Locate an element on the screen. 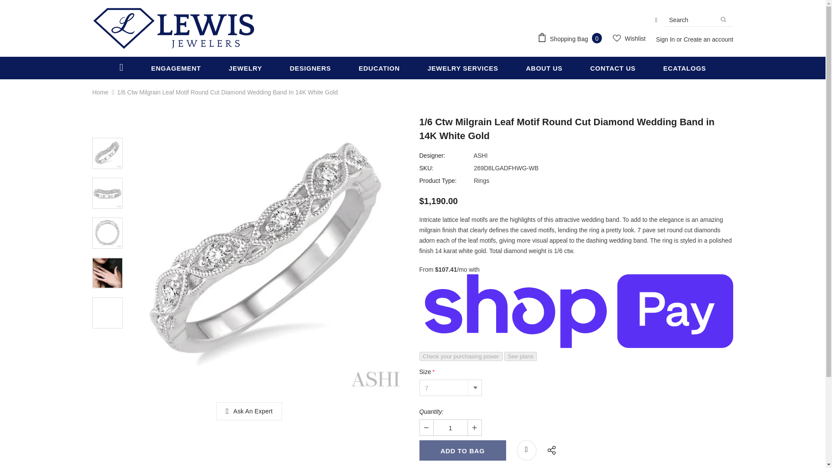 The image size is (832, 468). 1 is located at coordinates (450, 427).